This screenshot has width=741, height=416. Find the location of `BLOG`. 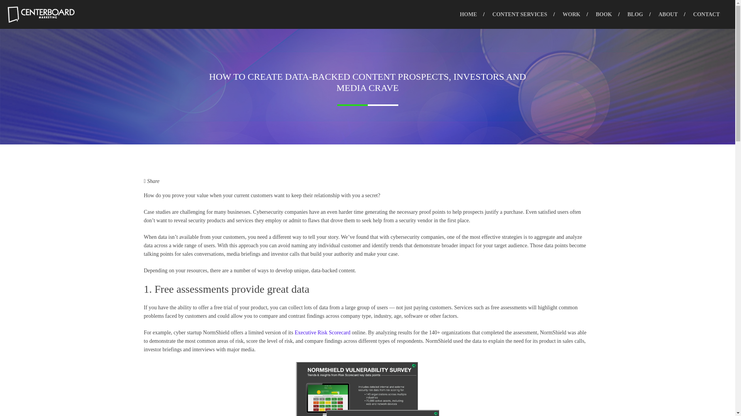

BLOG is located at coordinates (635, 14).